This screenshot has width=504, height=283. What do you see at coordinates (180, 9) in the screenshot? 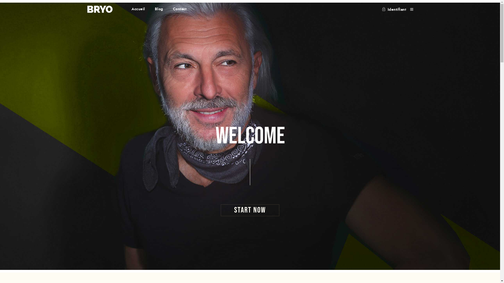
I see `Contact` at bounding box center [180, 9].